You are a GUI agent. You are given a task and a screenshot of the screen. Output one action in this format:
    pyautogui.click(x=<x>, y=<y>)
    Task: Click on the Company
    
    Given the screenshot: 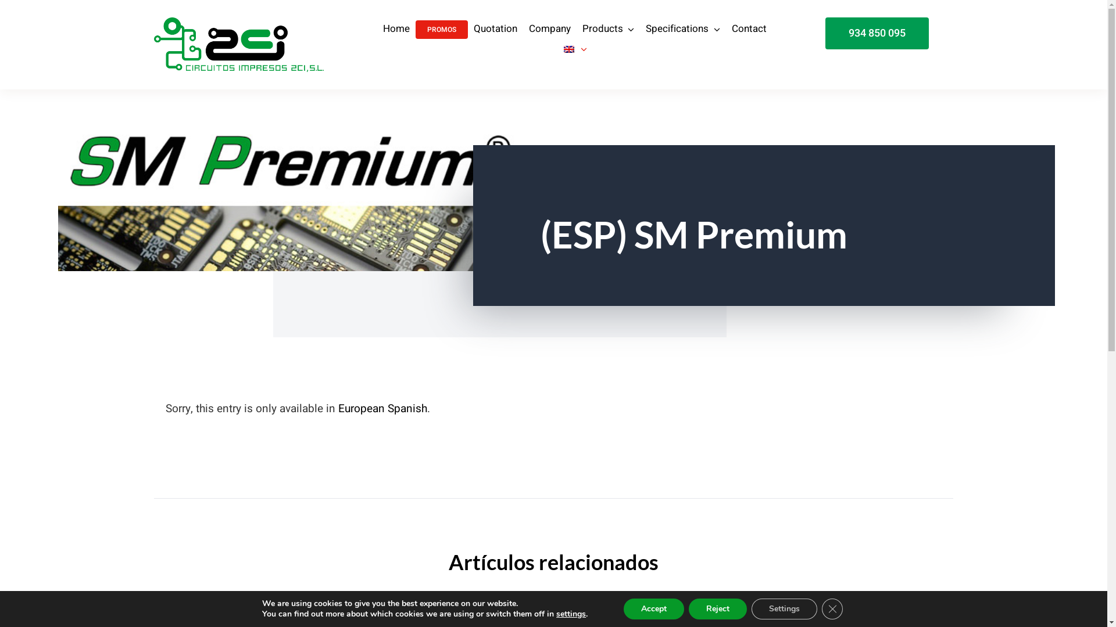 What is the action you would take?
    pyautogui.click(x=550, y=30)
    